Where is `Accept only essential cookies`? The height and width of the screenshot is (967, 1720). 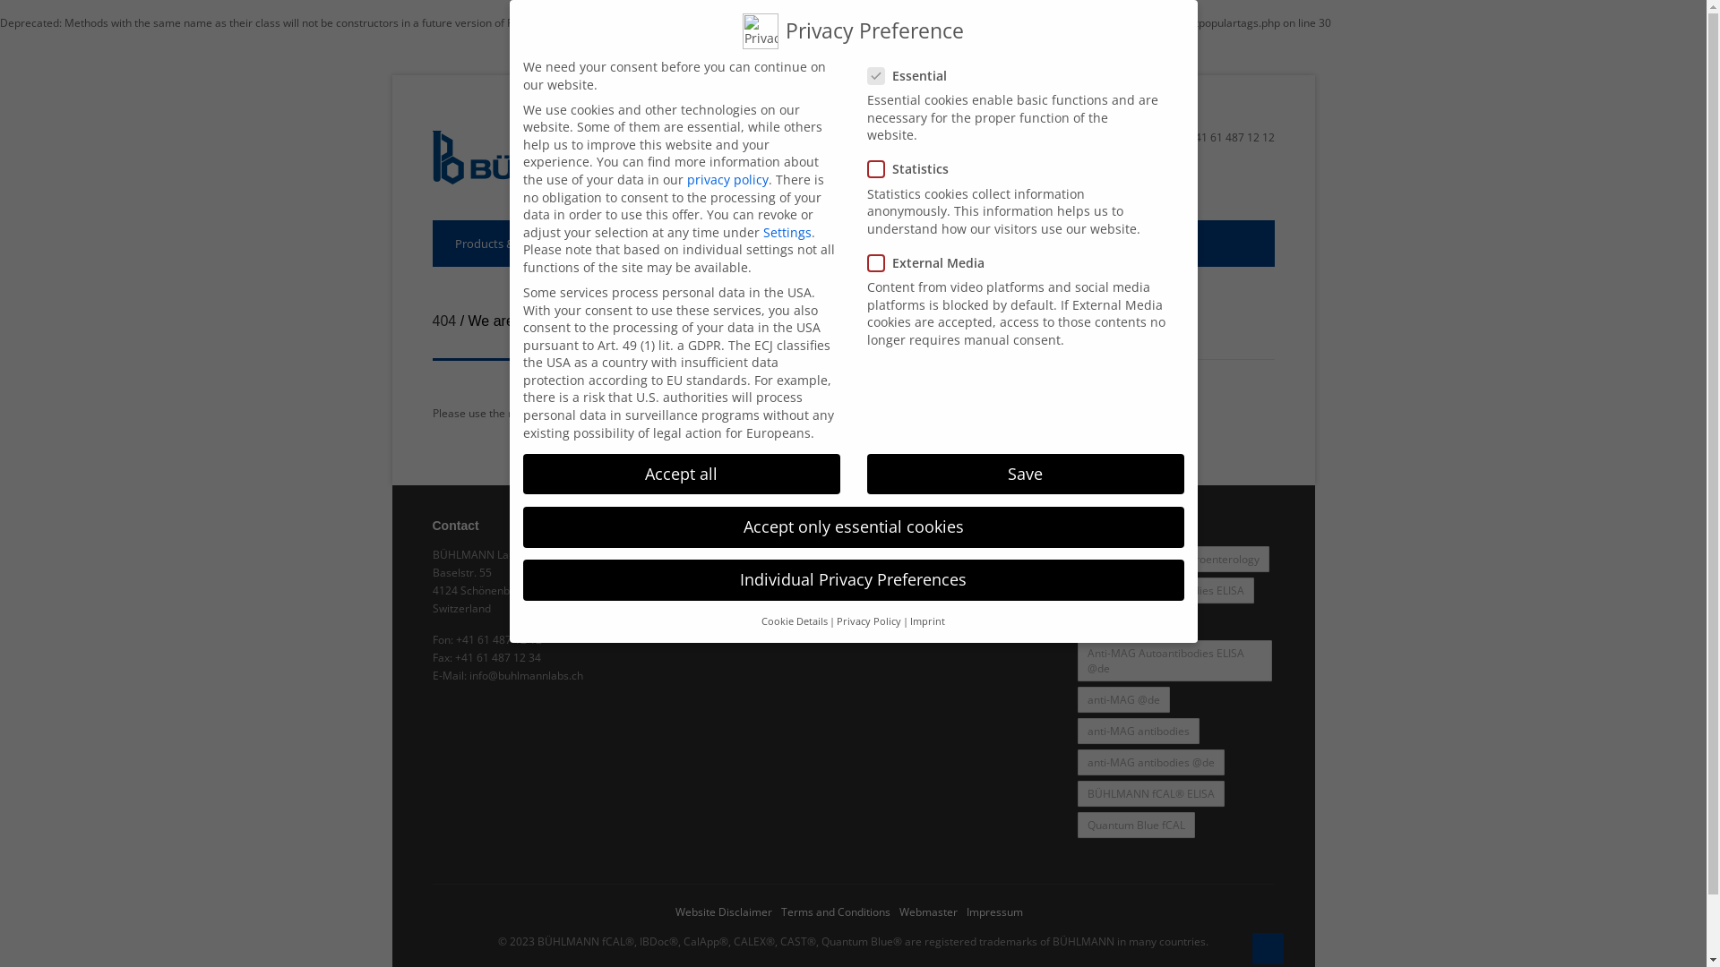 Accept only essential cookies is located at coordinates (854, 527).